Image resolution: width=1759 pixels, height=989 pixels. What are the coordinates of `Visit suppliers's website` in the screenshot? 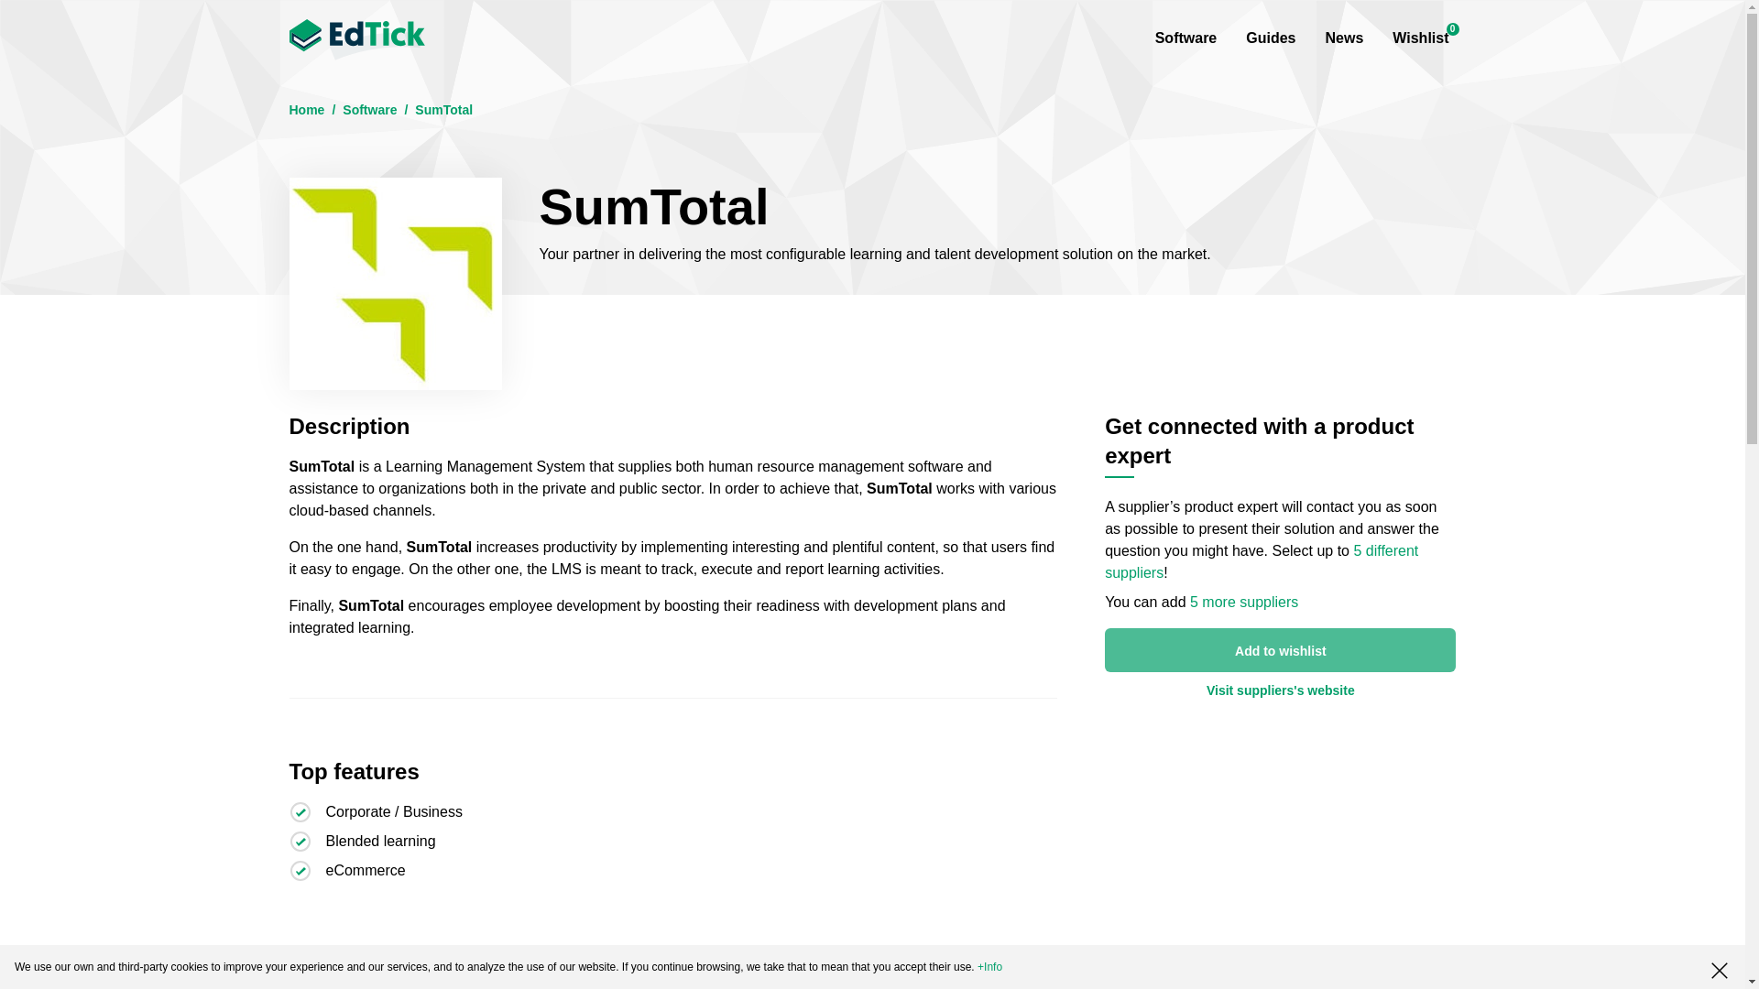 It's located at (357, 42).